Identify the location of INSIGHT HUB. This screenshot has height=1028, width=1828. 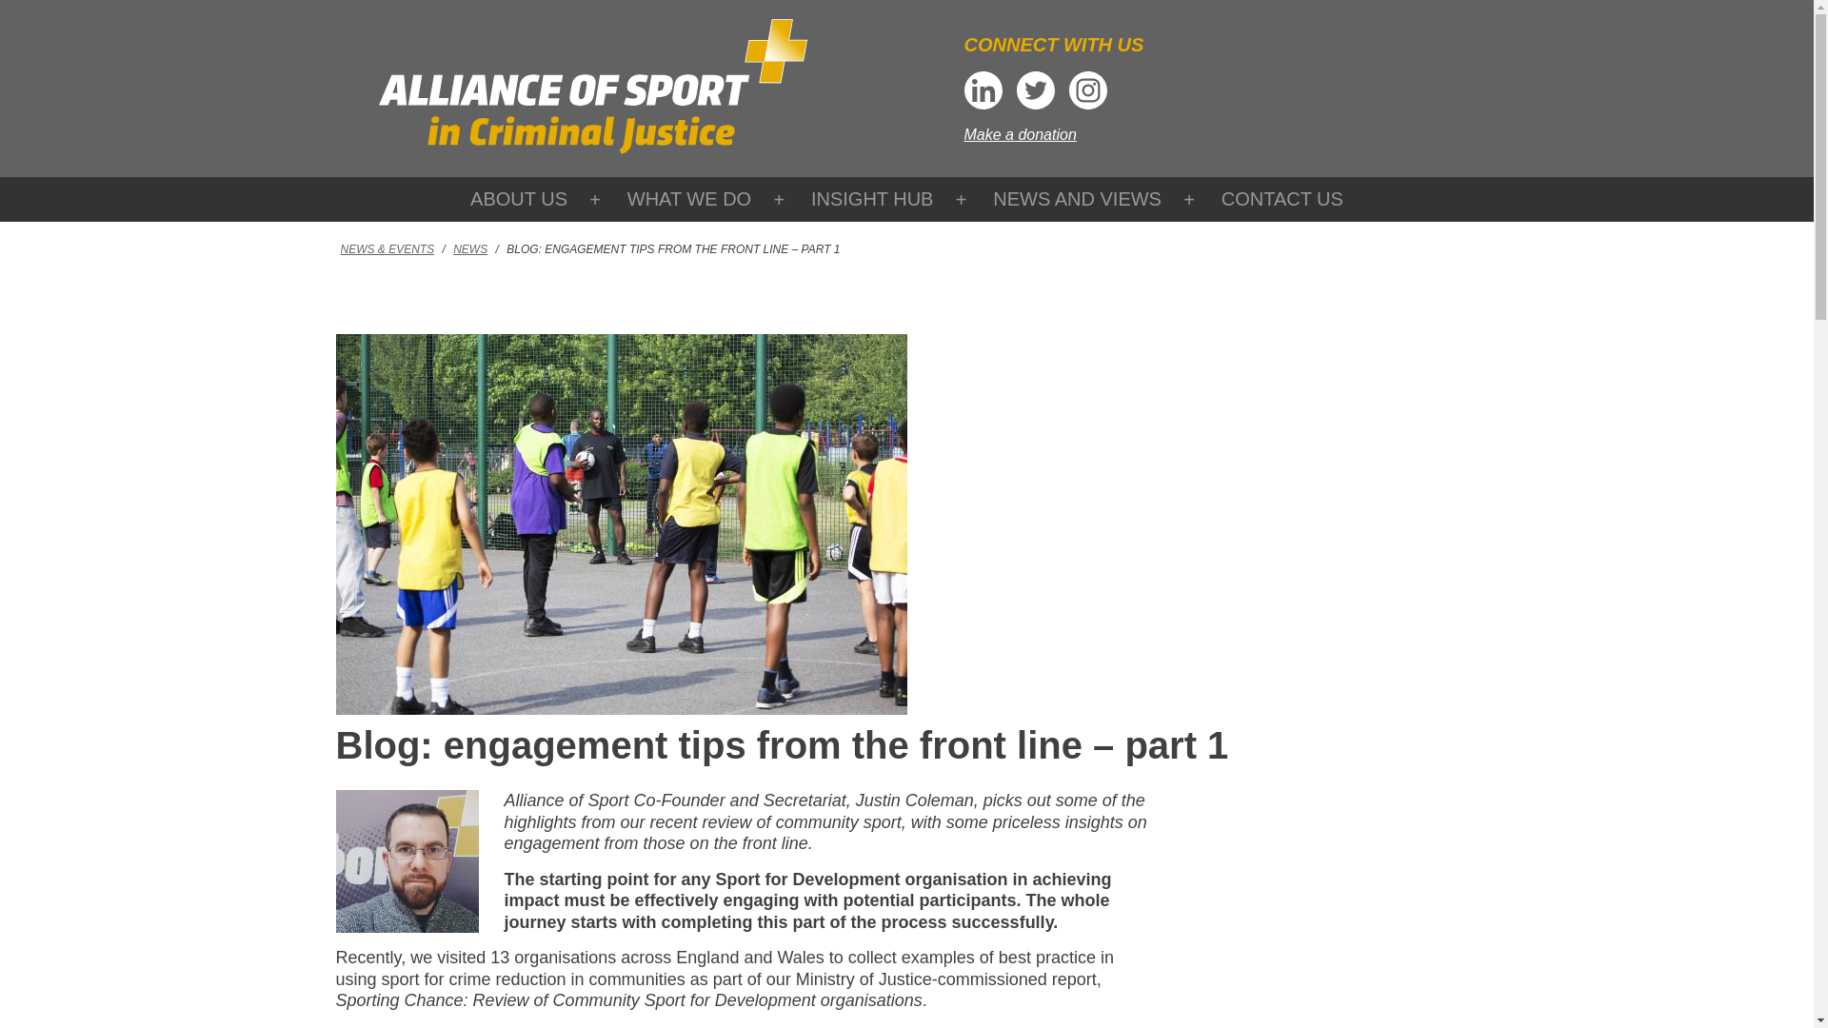
(872, 199).